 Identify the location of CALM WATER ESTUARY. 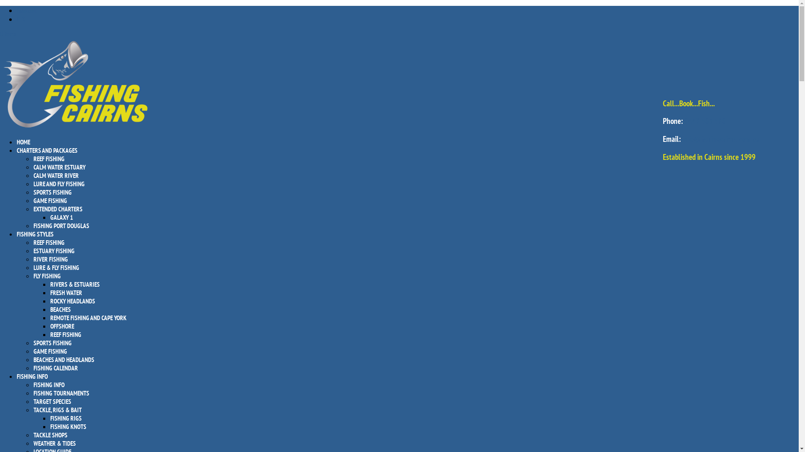
(60, 167).